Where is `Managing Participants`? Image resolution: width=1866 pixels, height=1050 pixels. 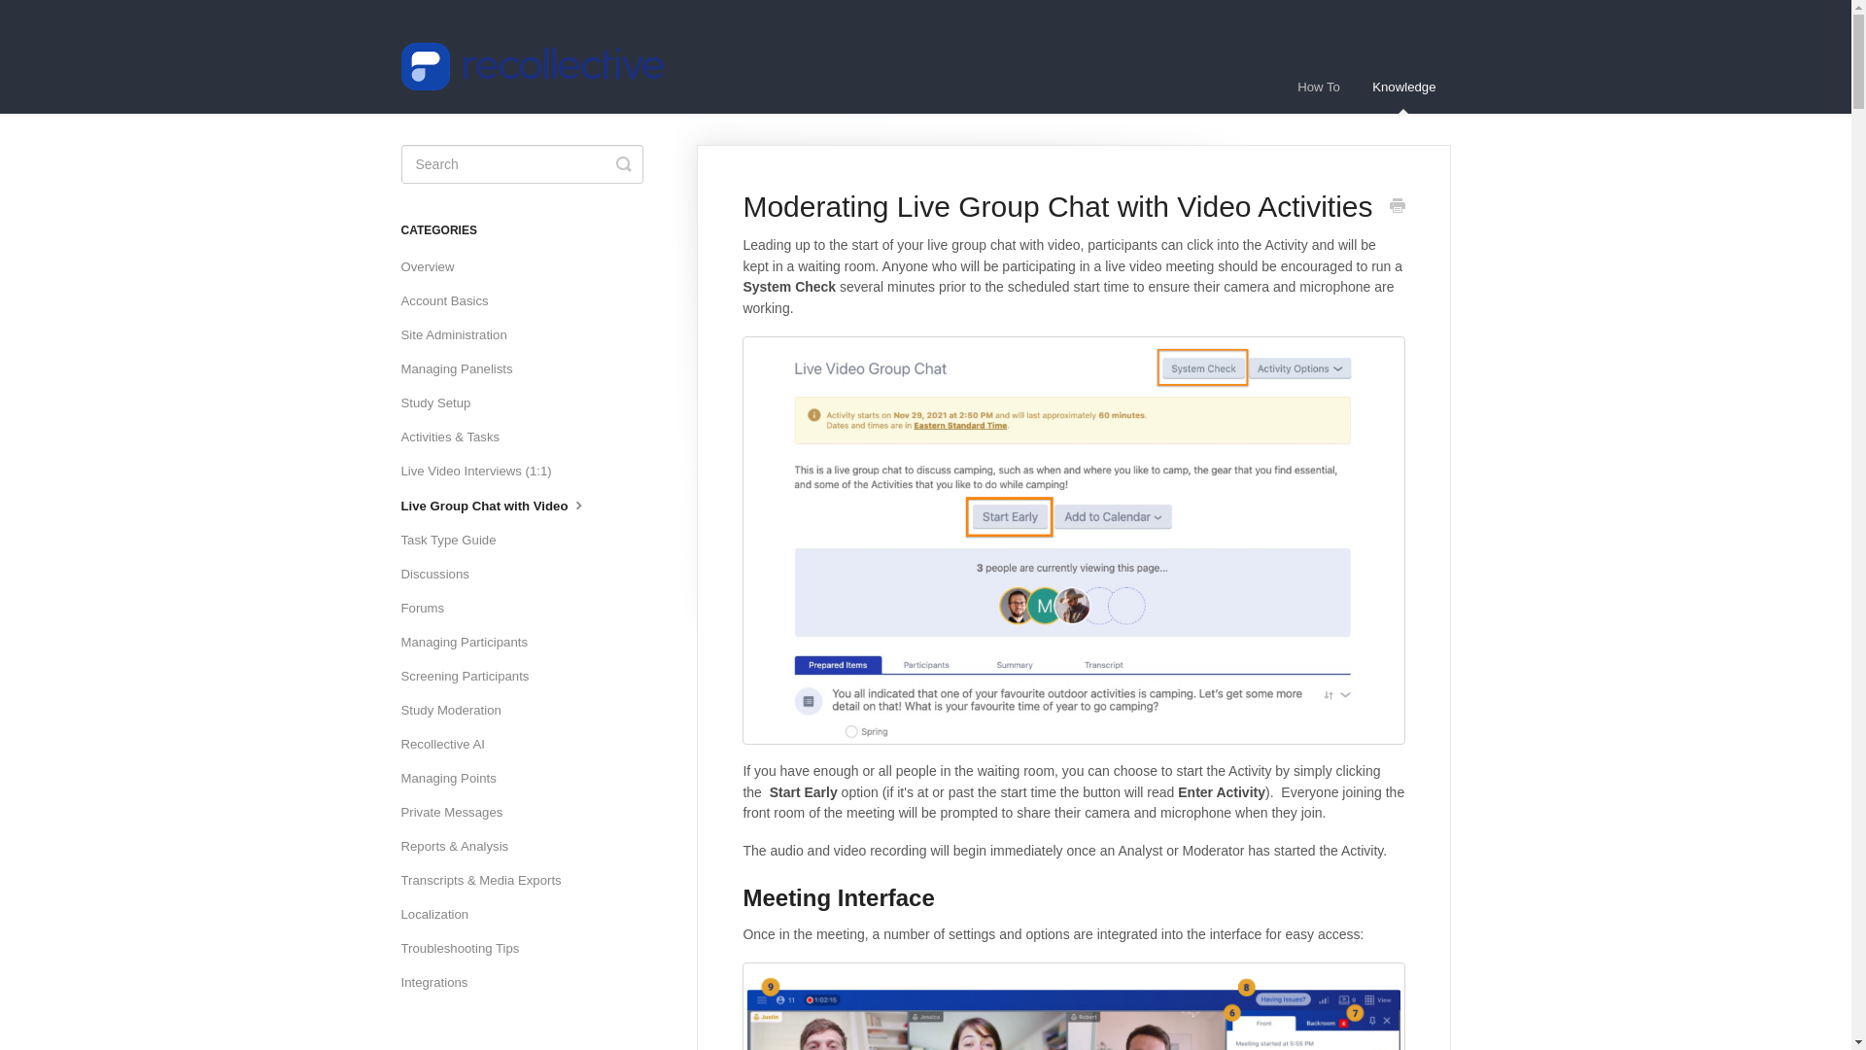
Managing Participants is located at coordinates (470, 642).